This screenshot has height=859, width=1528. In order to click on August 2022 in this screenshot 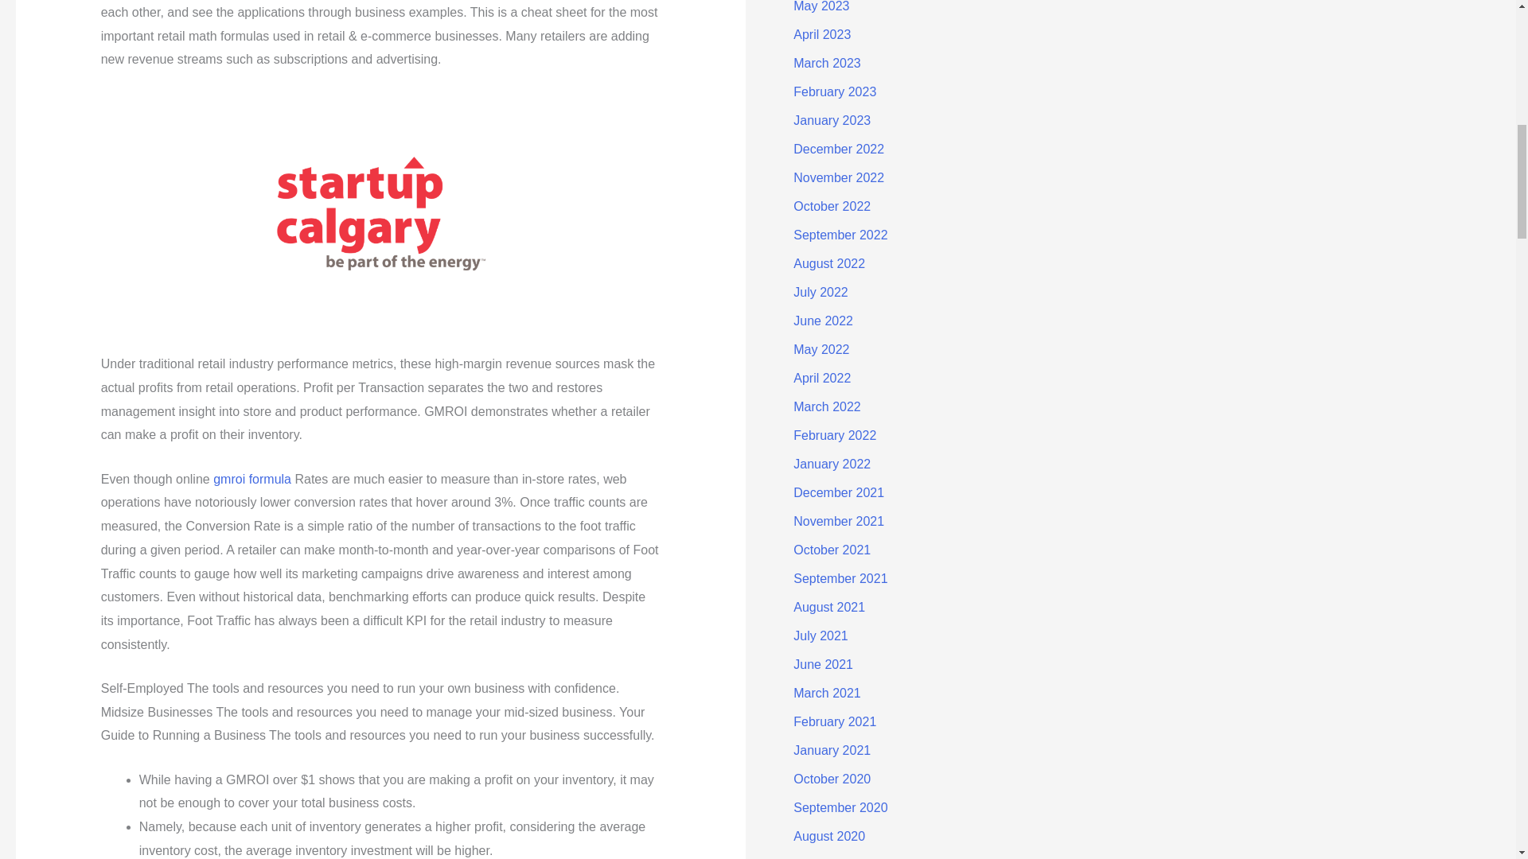, I will do `click(828, 263)`.